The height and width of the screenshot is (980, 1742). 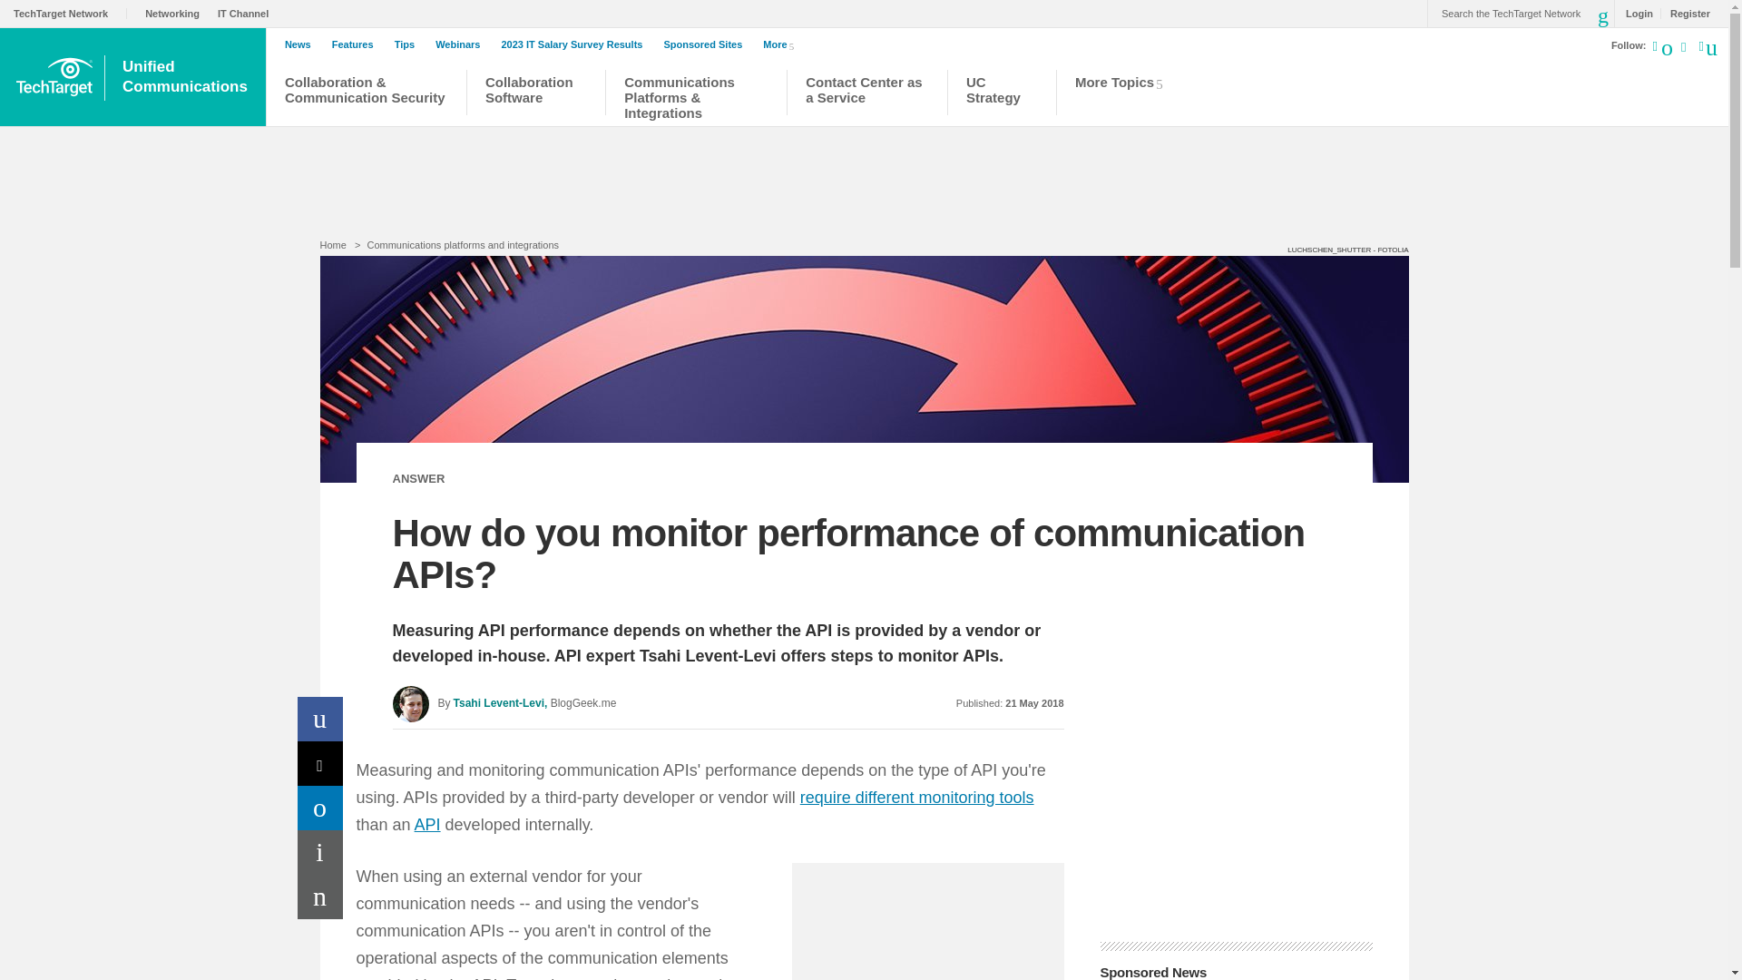 What do you see at coordinates (1002, 94) in the screenshot?
I see `UC Strategy` at bounding box center [1002, 94].